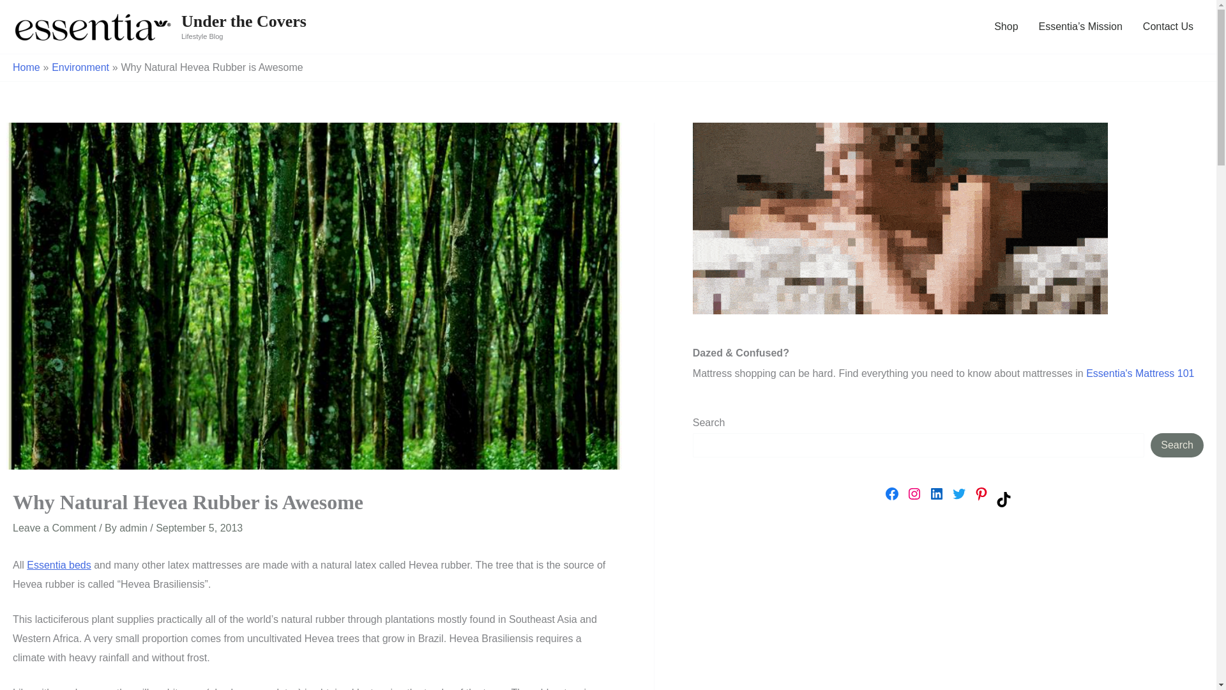 The height and width of the screenshot is (690, 1226). Describe the element at coordinates (936, 494) in the screenshot. I see `LinkedIn` at that location.